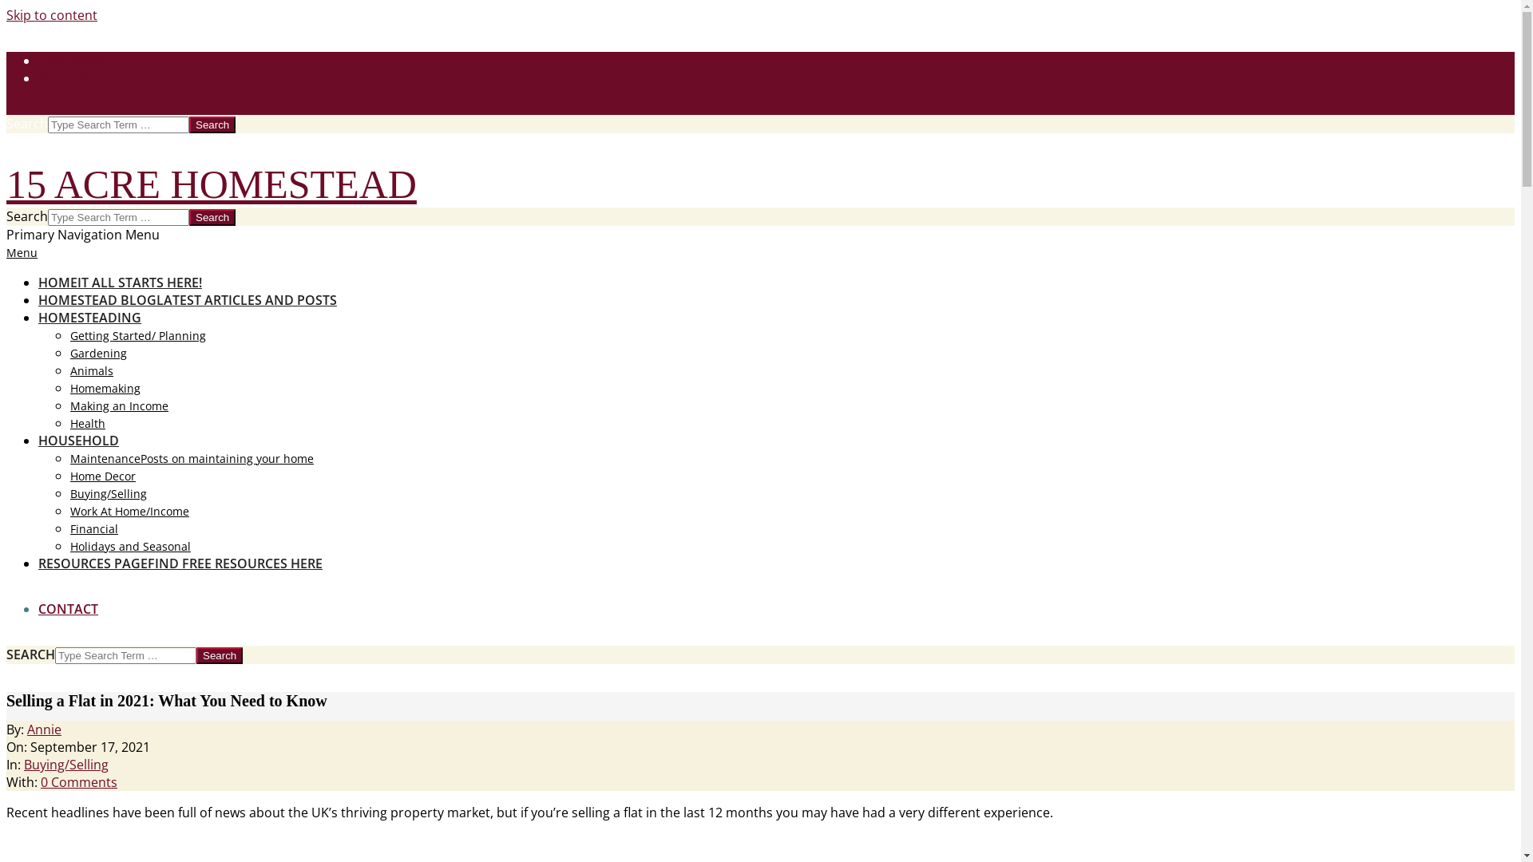 The height and width of the screenshot is (862, 1533). Describe the element at coordinates (192, 458) in the screenshot. I see `MaintenancePosts on maintaining your home` at that location.